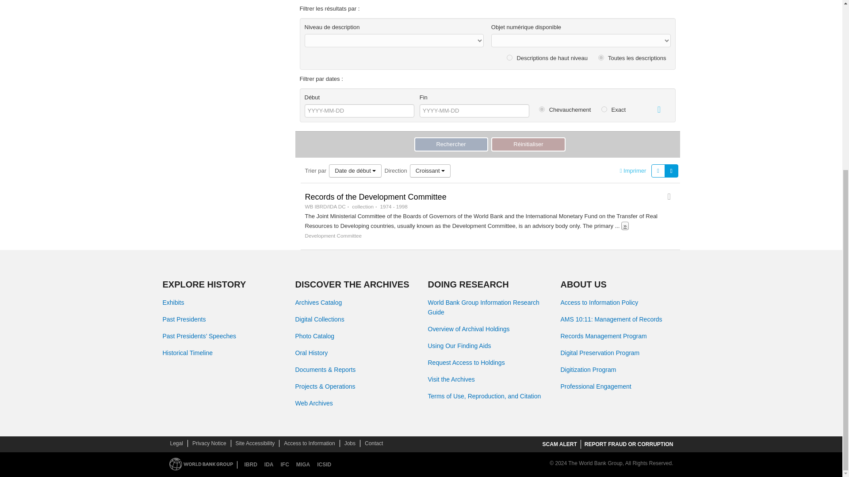 The image size is (849, 477). I want to click on International Development Association, so click(269, 465).